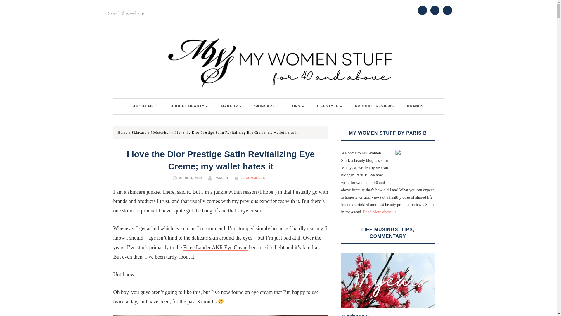  Describe the element at coordinates (374, 106) in the screenshot. I see `All product reviews` at that location.